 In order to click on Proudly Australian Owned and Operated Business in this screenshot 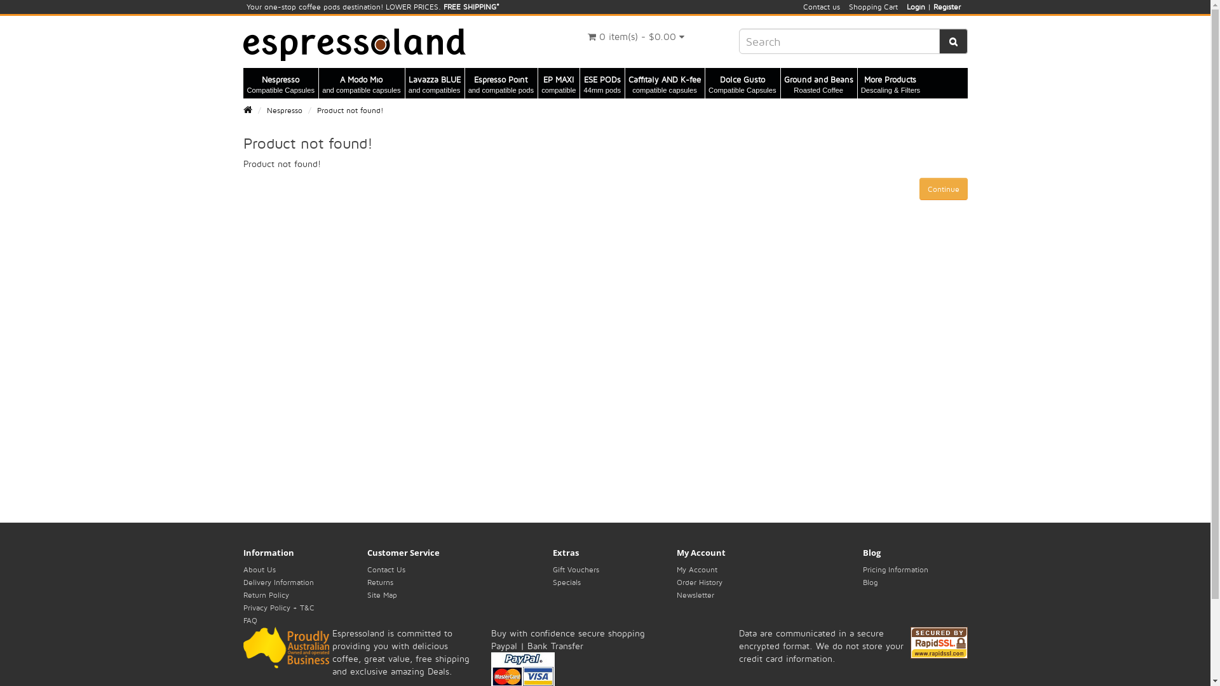, I will do `click(287, 648)`.